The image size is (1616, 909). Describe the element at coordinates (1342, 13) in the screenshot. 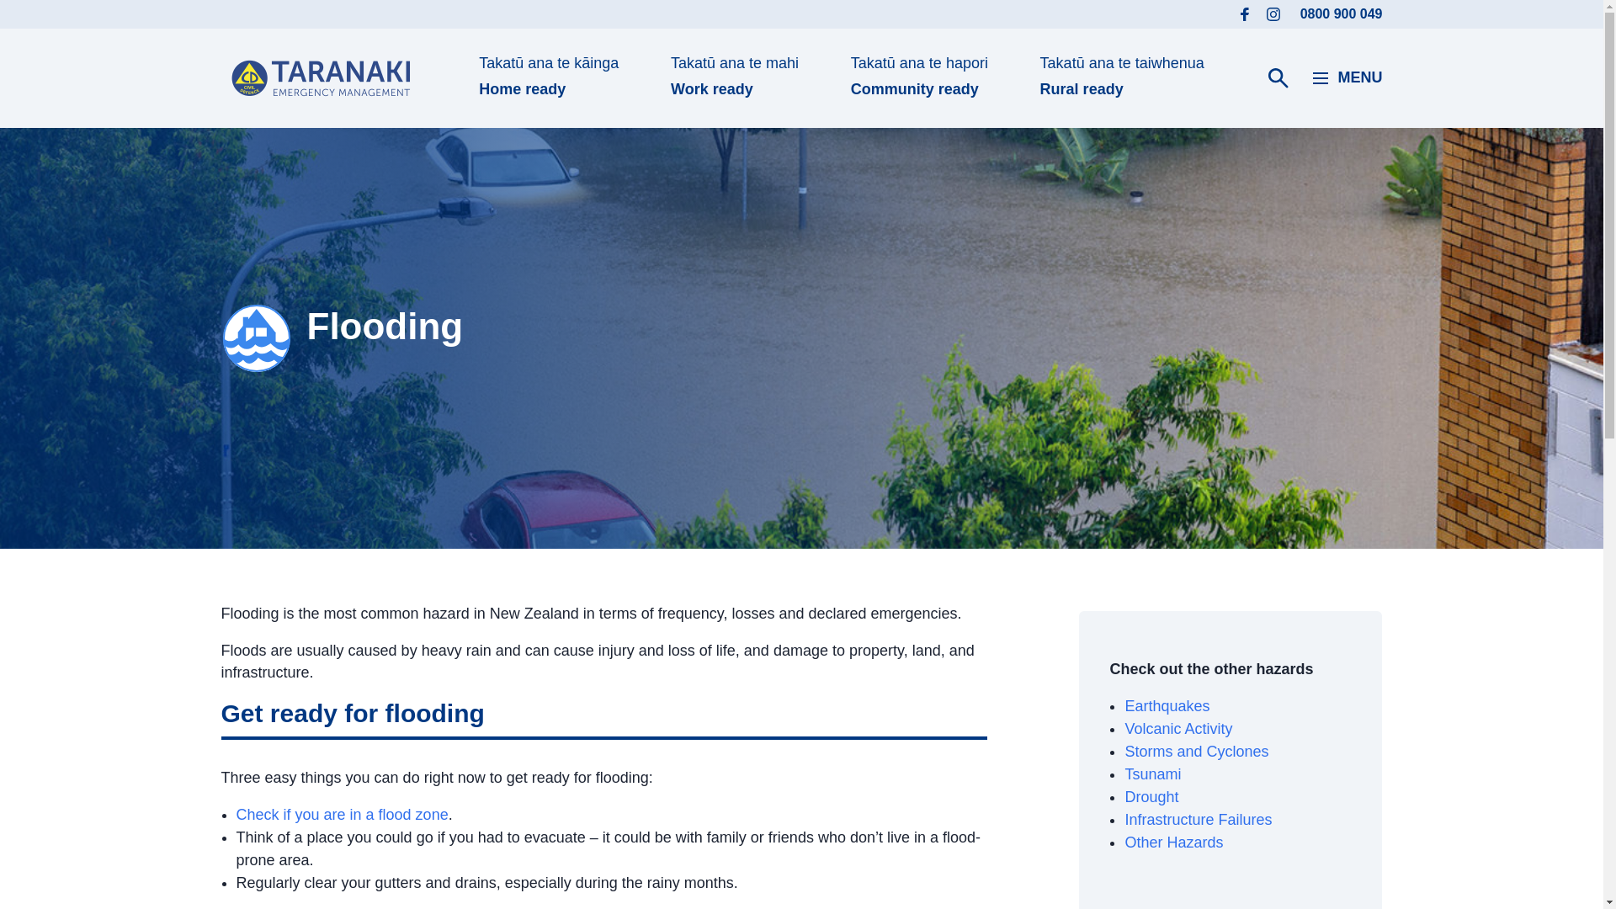

I see `0800 900 049` at that location.